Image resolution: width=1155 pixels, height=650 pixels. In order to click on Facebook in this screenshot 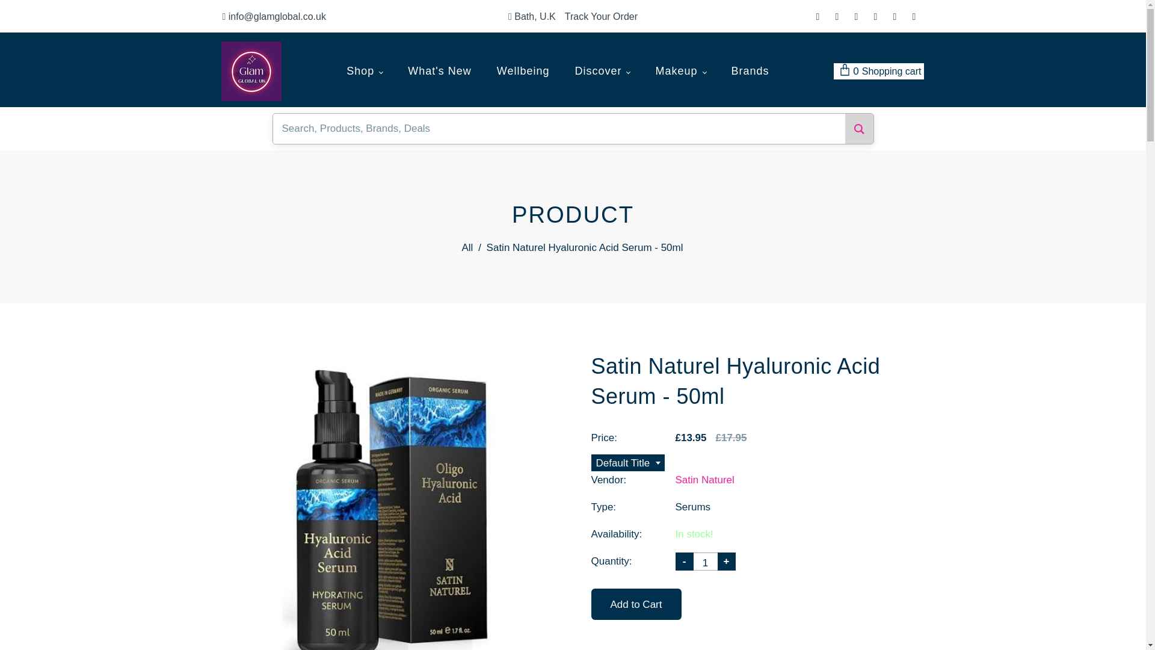, I will do `click(836, 17)`.